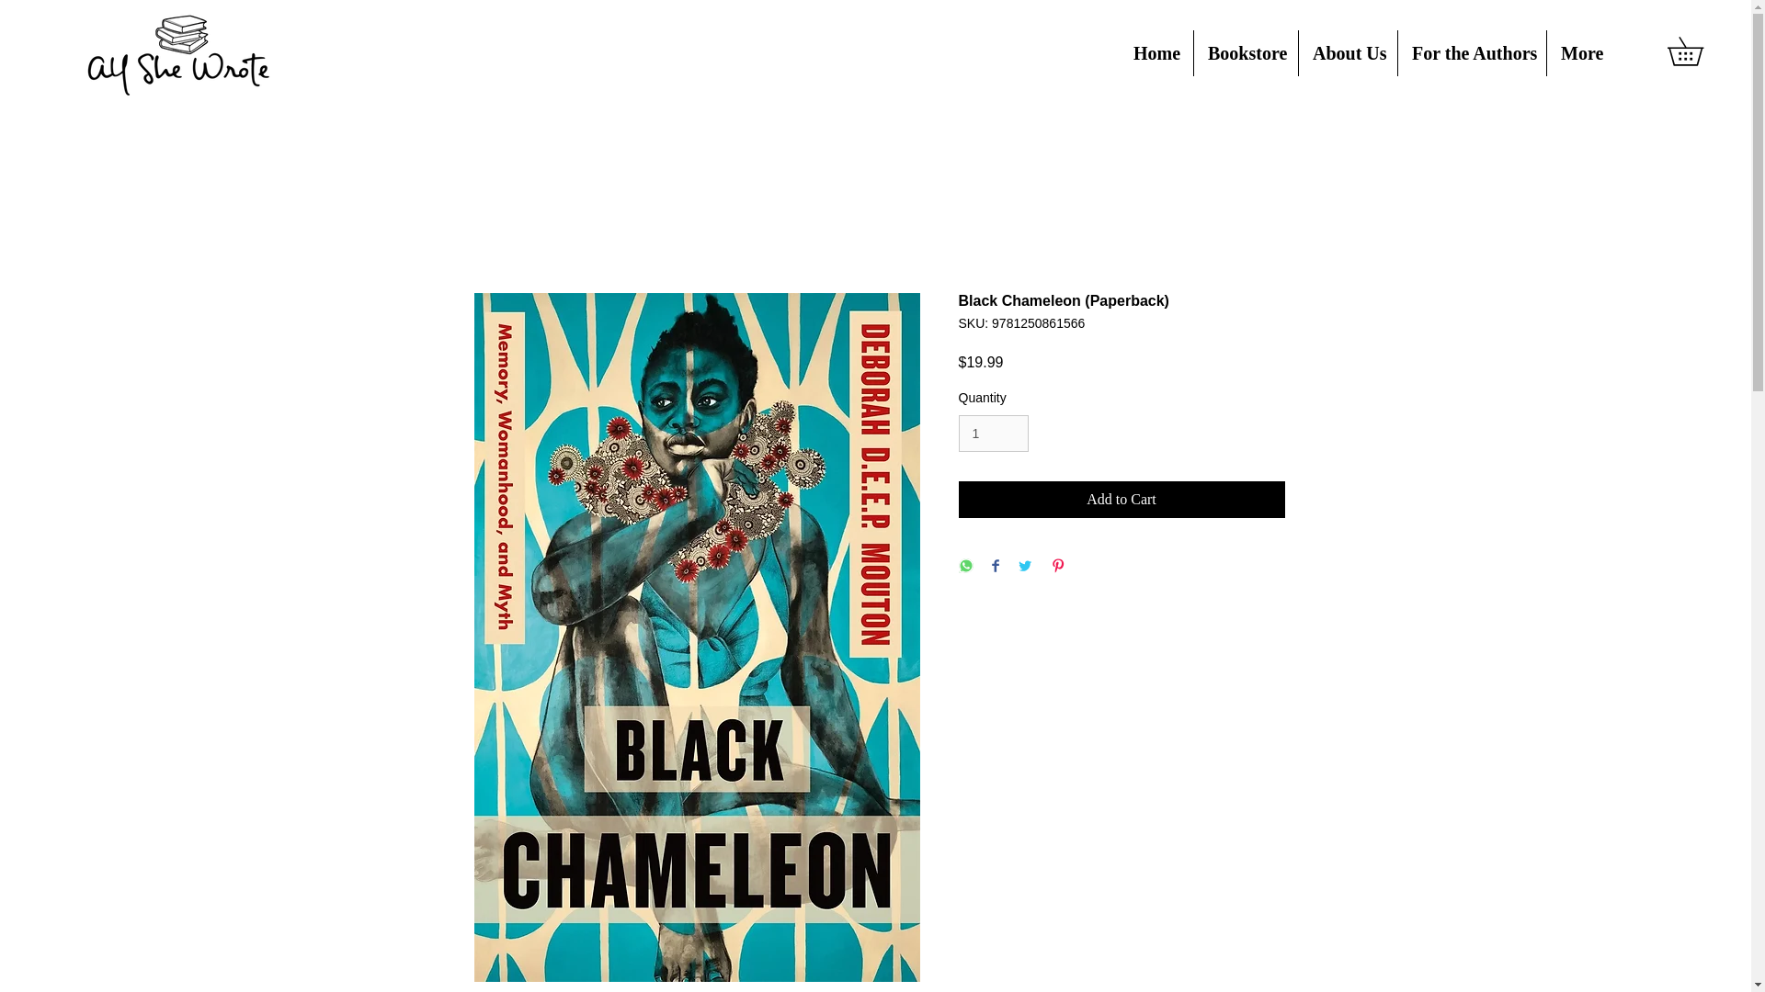 This screenshot has height=992, width=1765. Describe the element at coordinates (1122, 499) in the screenshot. I see `Add to Cart` at that location.